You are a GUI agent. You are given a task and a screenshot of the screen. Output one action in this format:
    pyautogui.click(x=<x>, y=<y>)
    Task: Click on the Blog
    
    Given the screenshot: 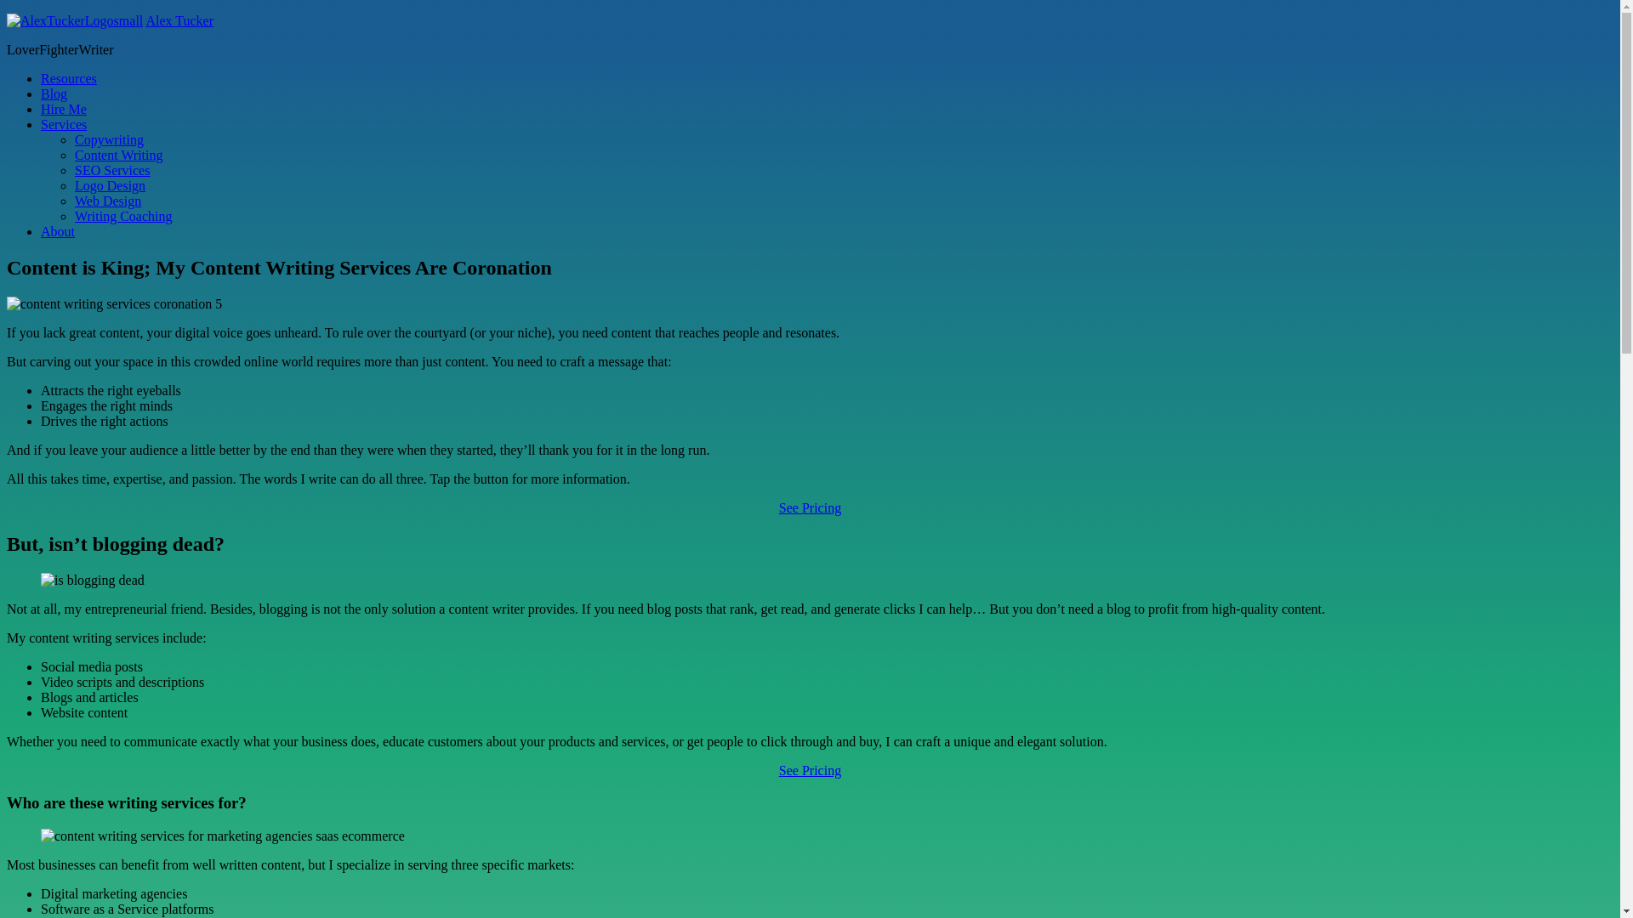 What is the action you would take?
    pyautogui.click(x=54, y=93)
    